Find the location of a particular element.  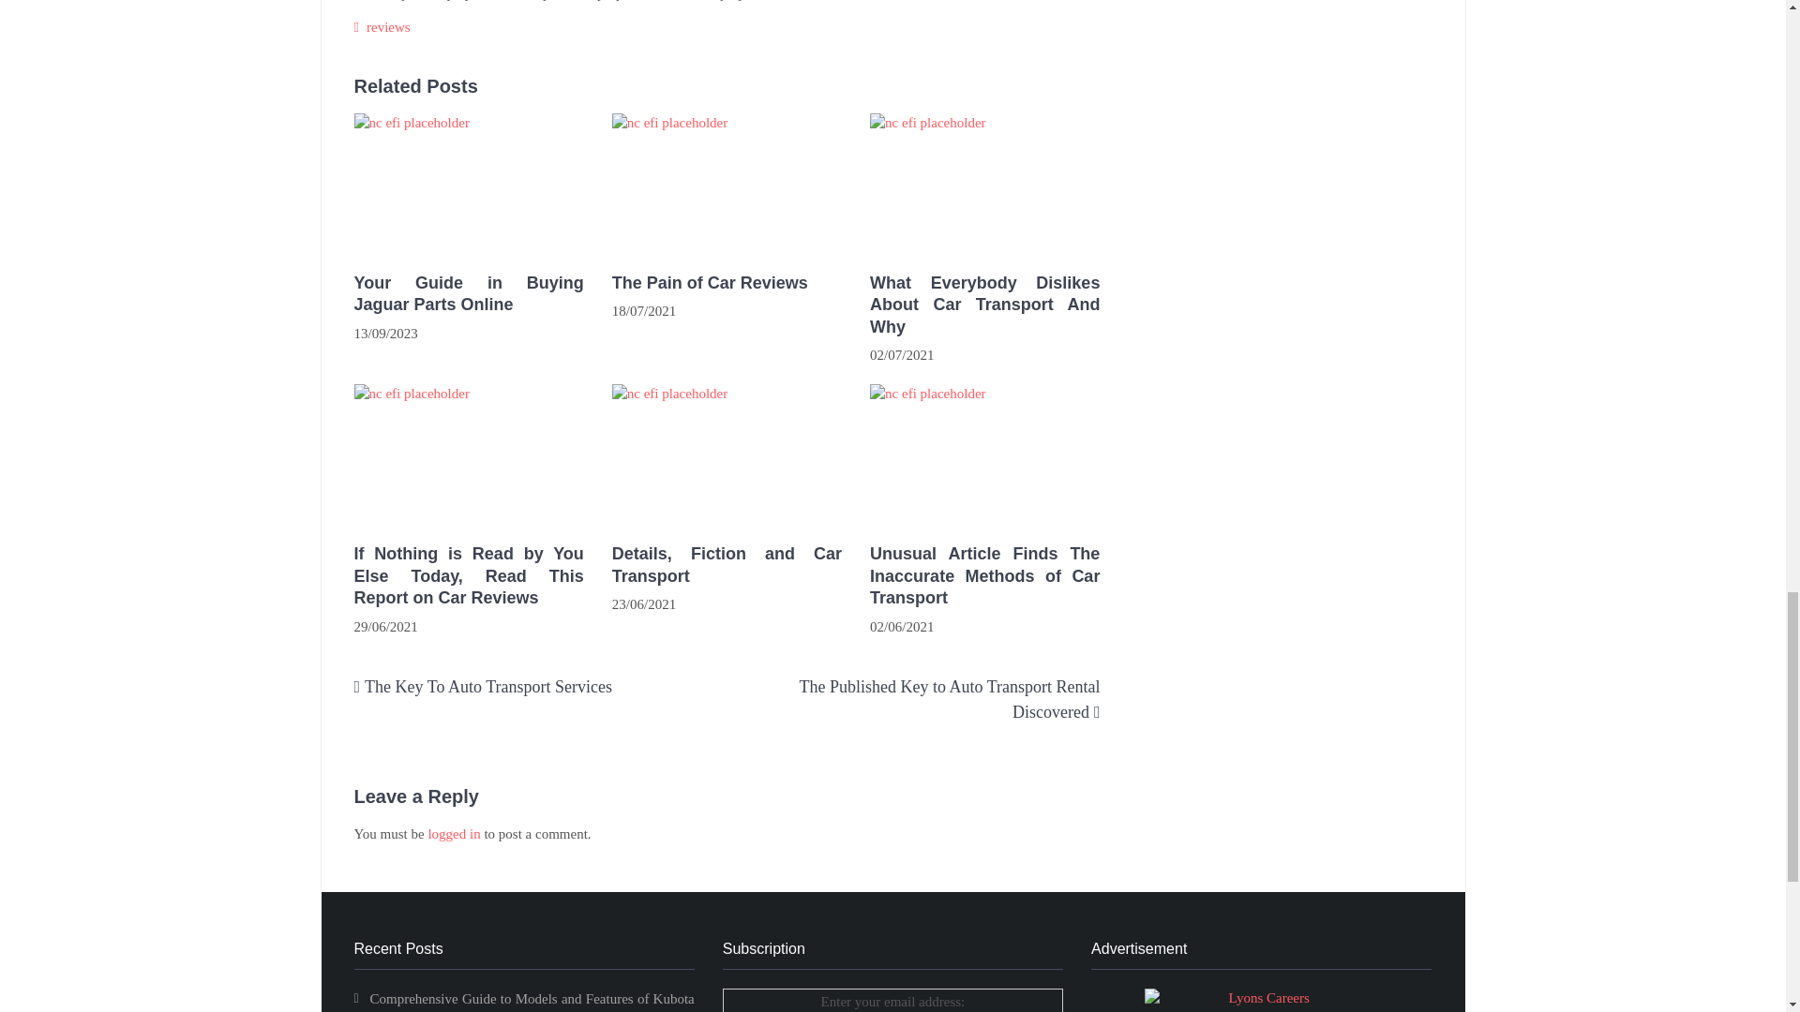

Details, Fiction and Car Transport is located at coordinates (727, 565).